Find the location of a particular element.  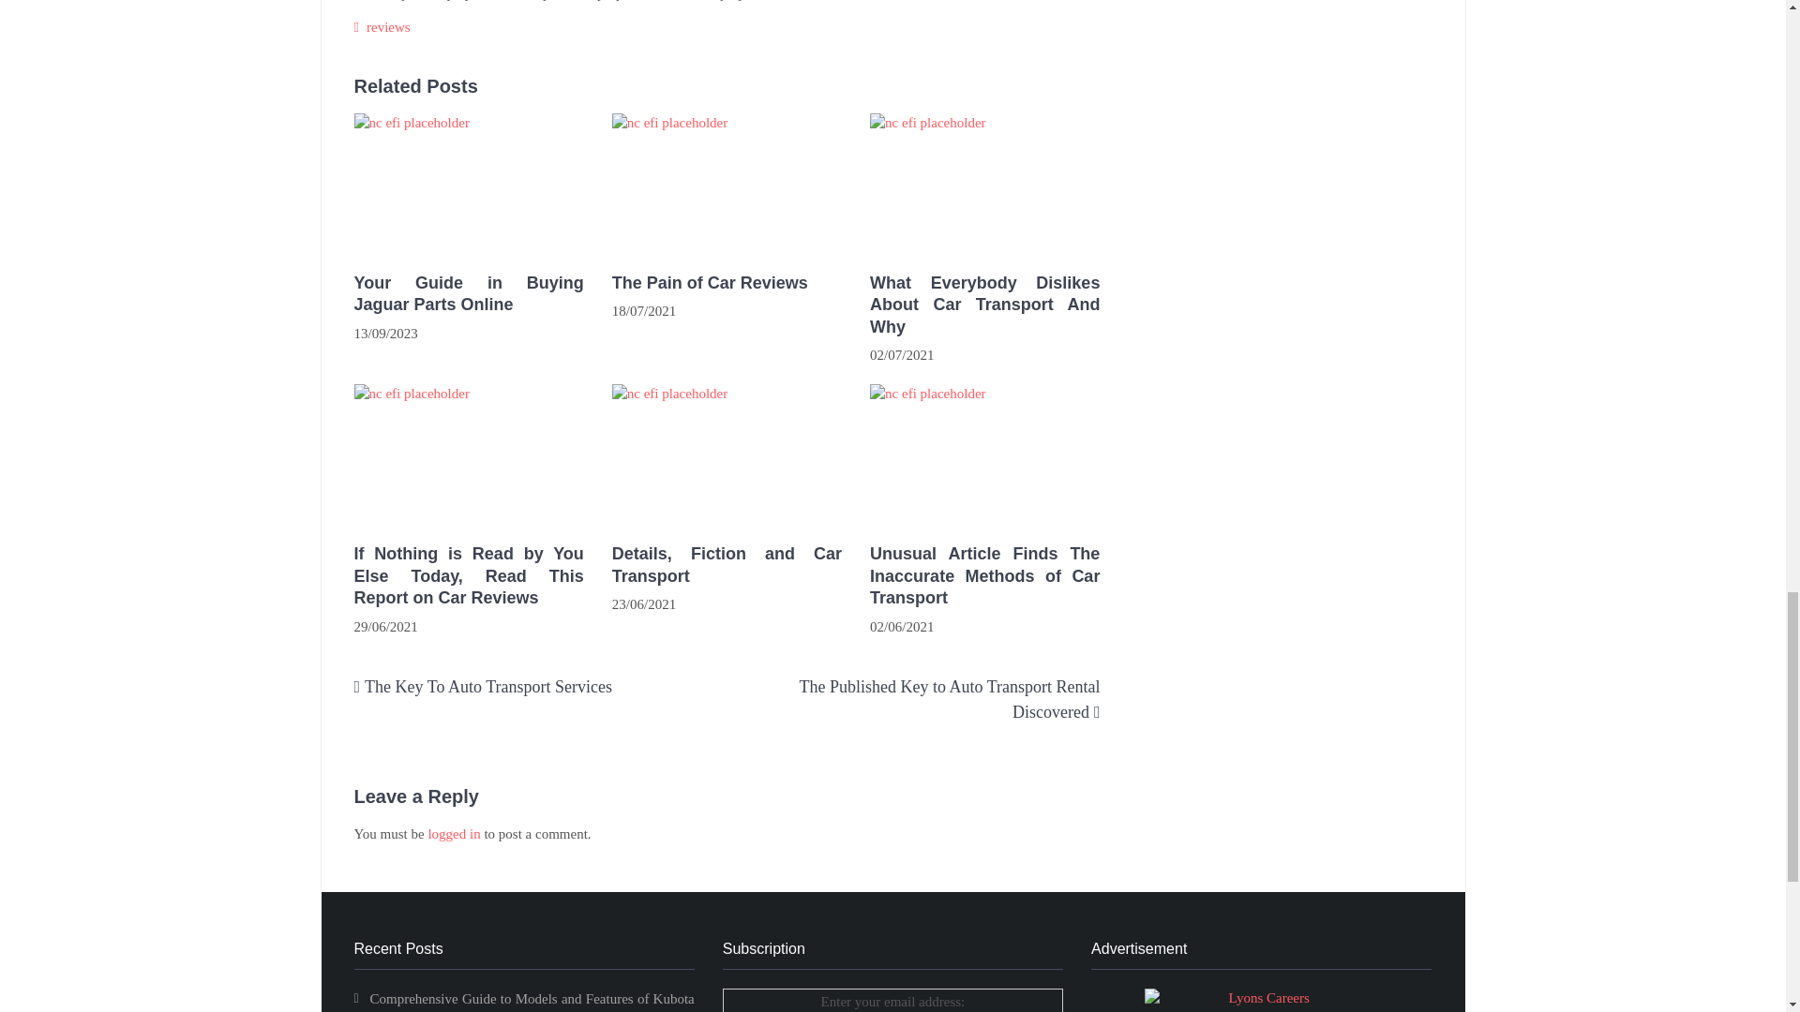

Details, Fiction and Car Transport is located at coordinates (727, 565).